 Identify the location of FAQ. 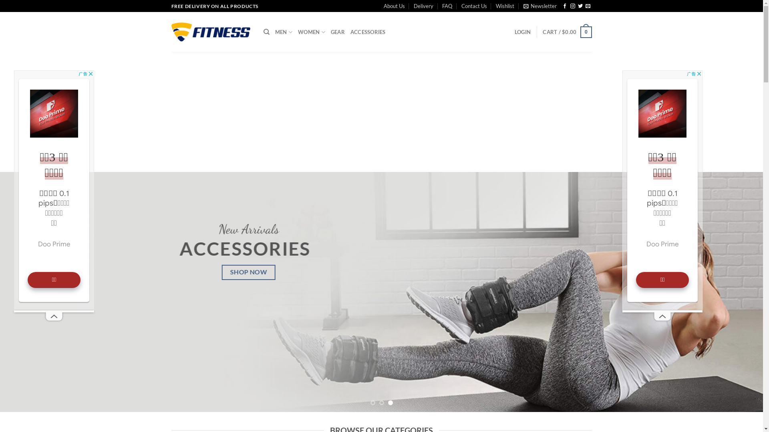
(447, 6).